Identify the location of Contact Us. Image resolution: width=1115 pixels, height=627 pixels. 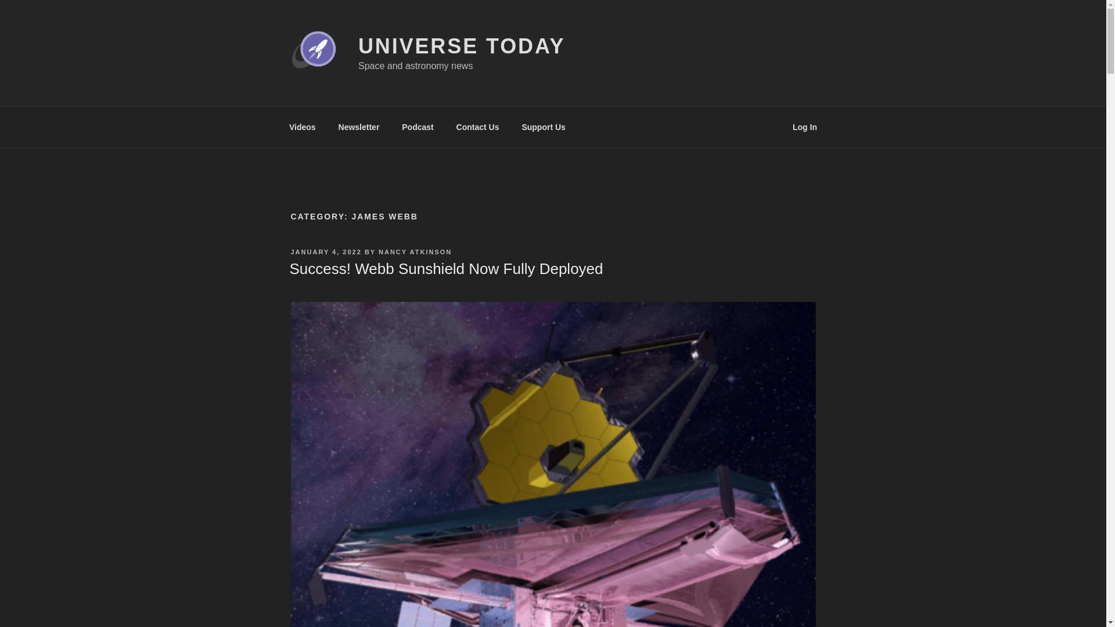
(477, 127).